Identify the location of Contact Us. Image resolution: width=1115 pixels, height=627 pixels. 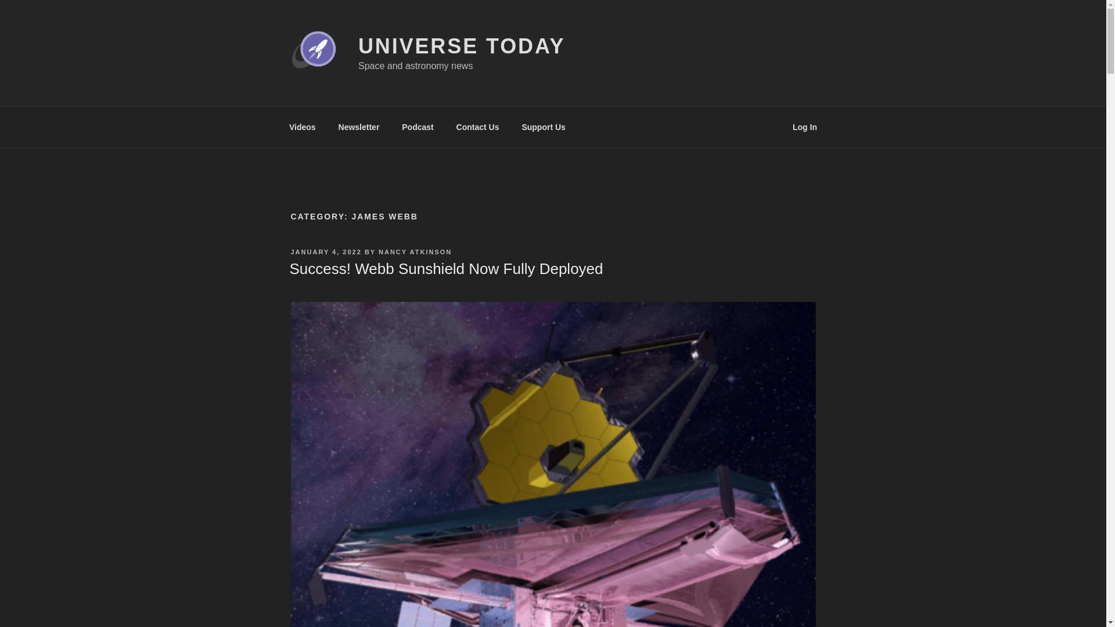
(477, 127).